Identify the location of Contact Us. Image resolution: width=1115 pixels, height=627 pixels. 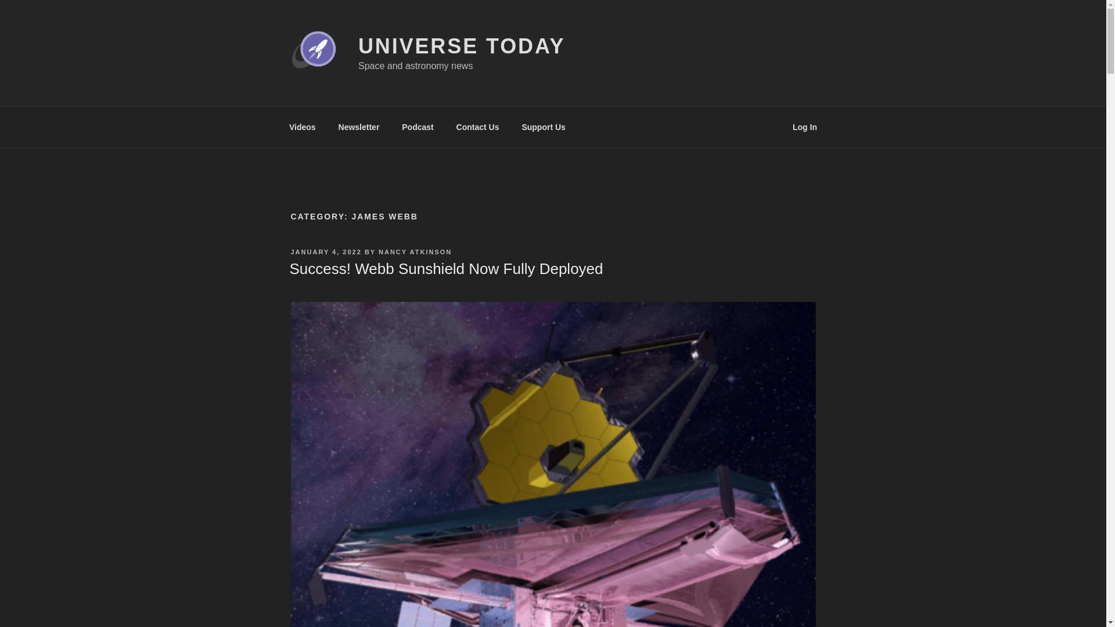
(477, 127).